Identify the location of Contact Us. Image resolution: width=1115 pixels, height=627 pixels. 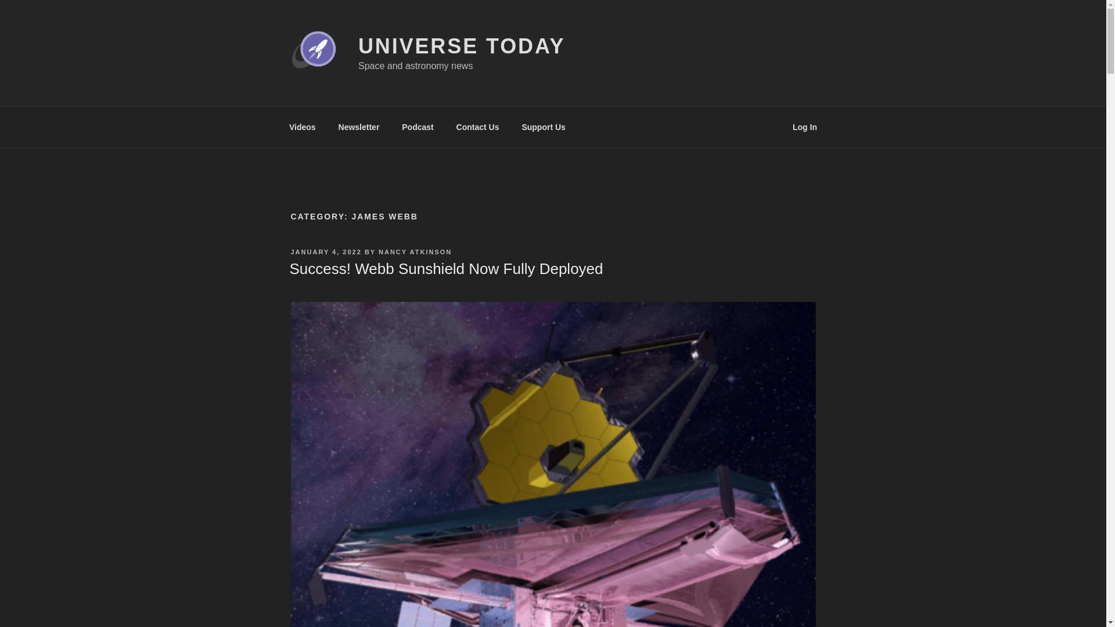
(477, 127).